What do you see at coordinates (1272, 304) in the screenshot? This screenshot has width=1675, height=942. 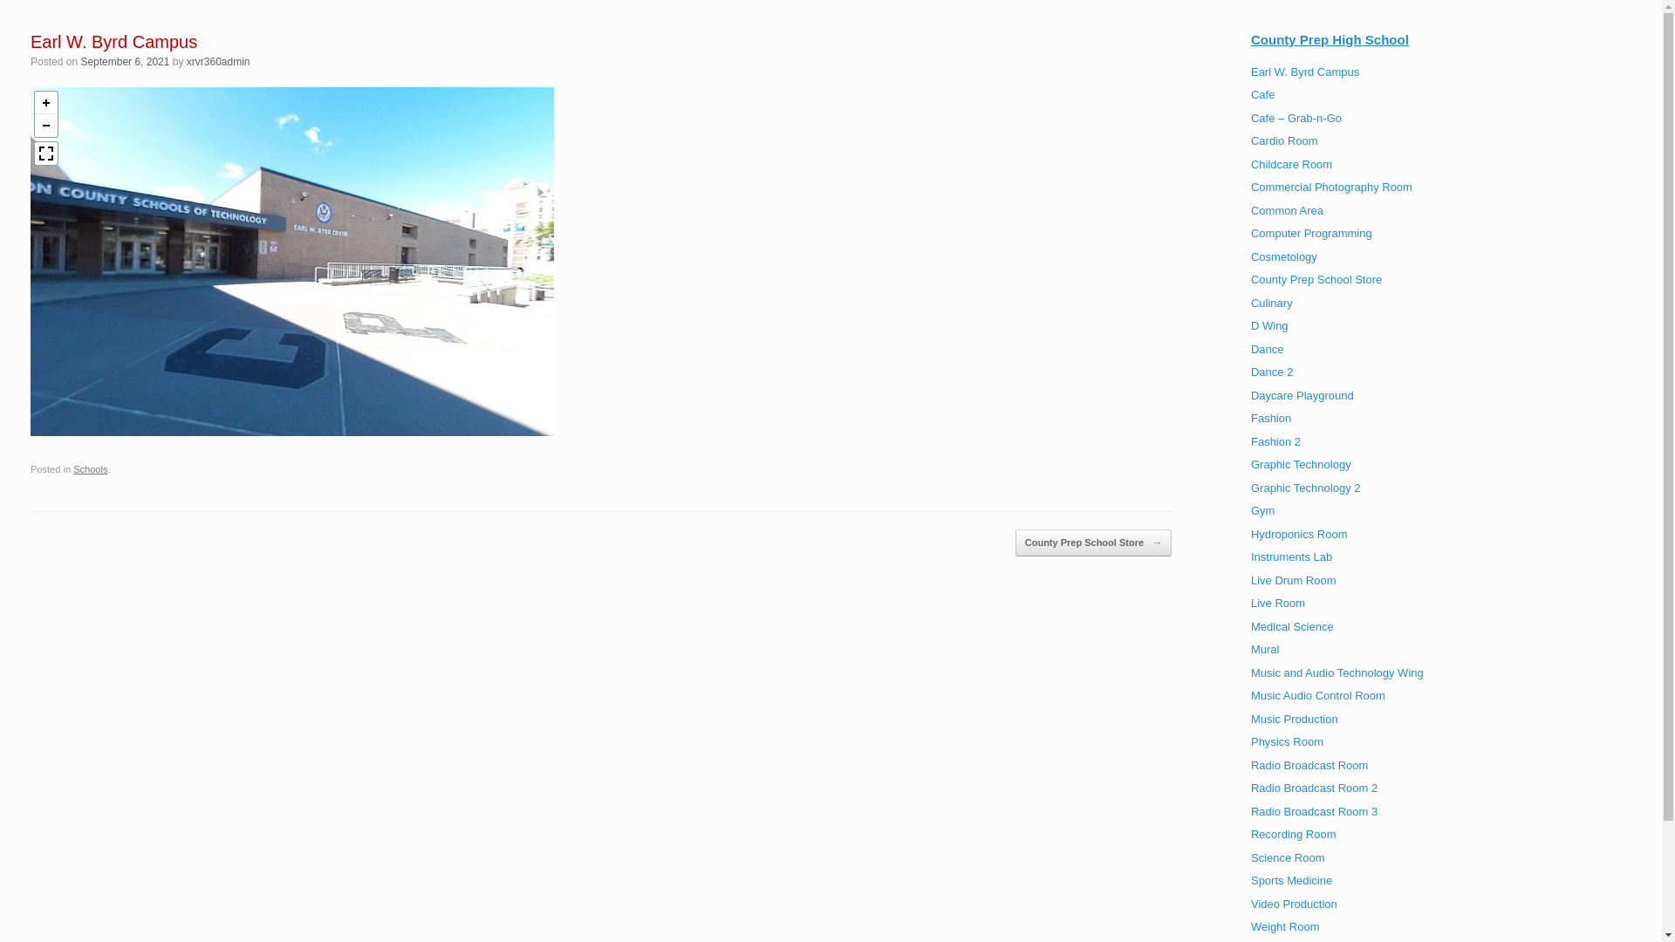 I see `Culinary` at bounding box center [1272, 304].